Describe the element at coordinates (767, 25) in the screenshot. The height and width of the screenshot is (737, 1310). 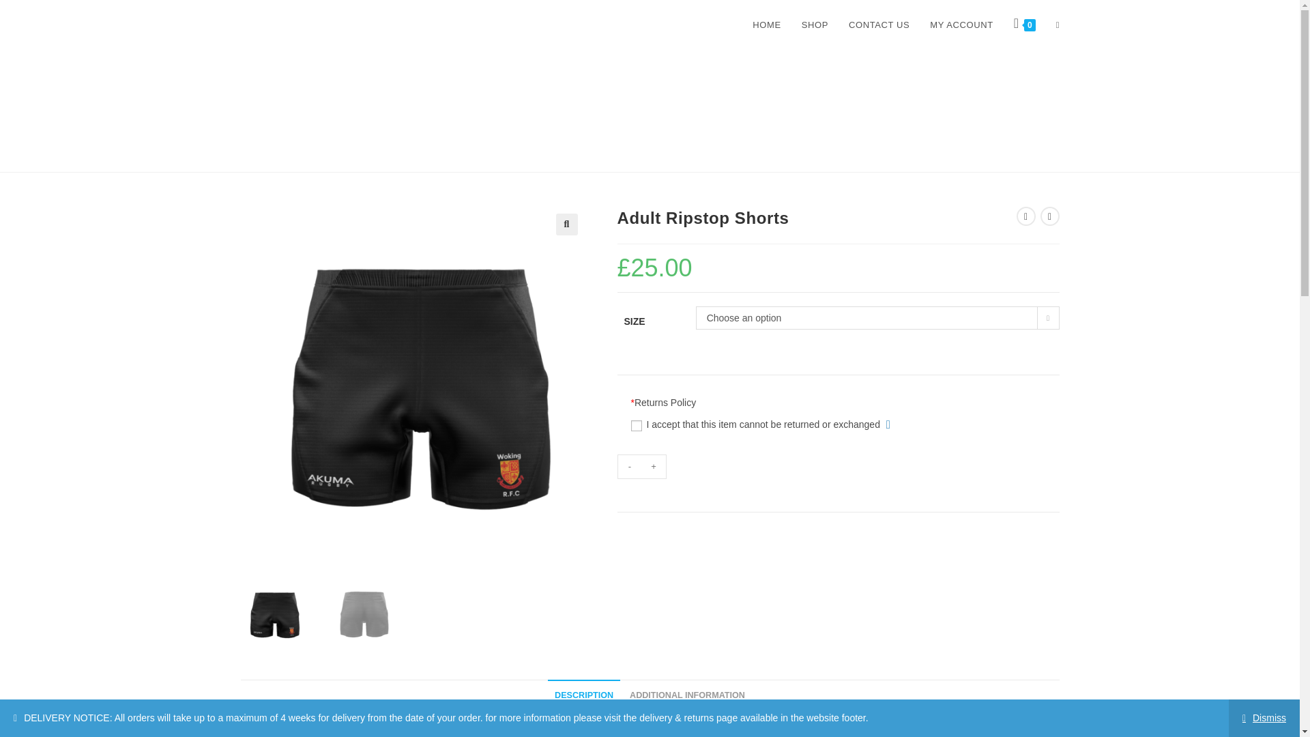
I see `HOME` at that location.